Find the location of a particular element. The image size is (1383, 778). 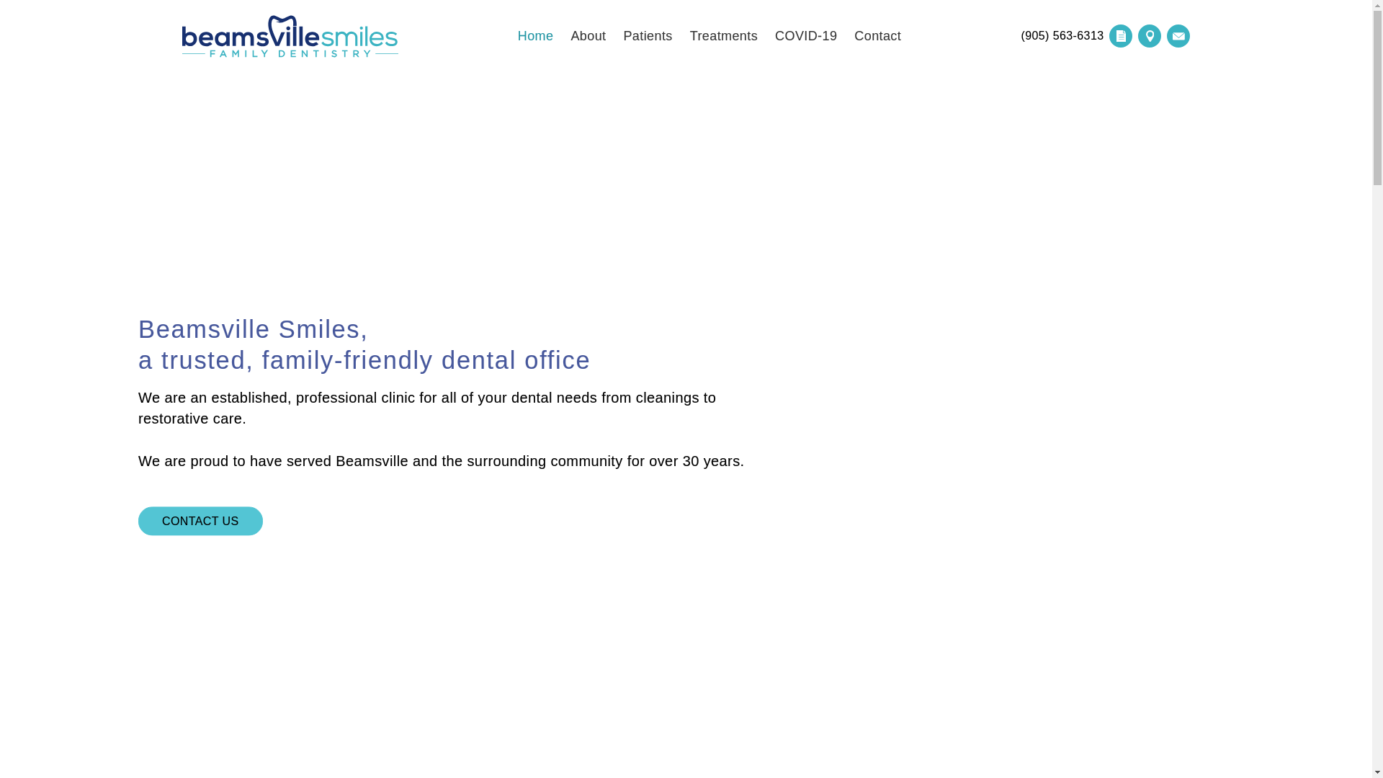

COVID-19 is located at coordinates (806, 36).